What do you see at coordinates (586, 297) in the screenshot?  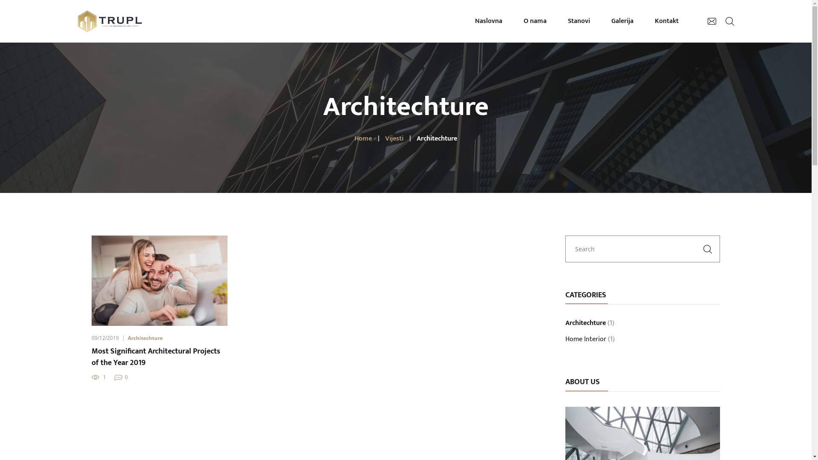 I see `Galerija` at bounding box center [586, 297].